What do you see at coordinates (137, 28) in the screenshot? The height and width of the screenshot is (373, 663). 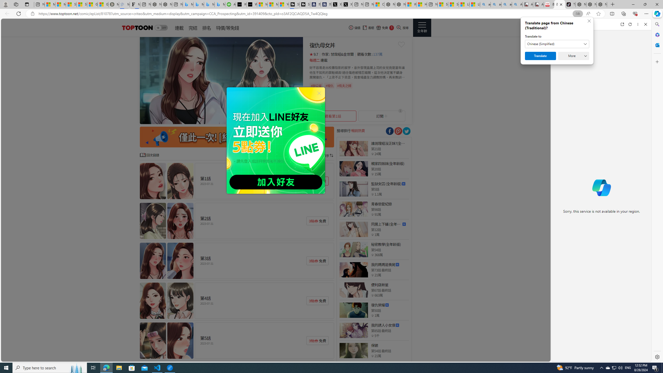 I see `header` at bounding box center [137, 28].